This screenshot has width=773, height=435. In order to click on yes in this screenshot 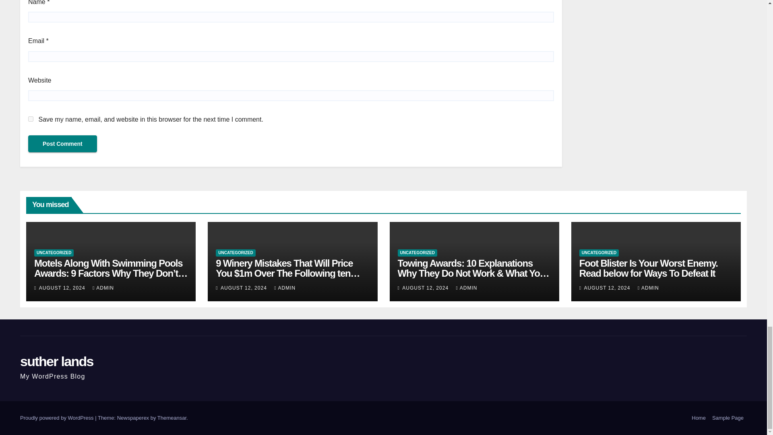, I will do `click(31, 119)`.